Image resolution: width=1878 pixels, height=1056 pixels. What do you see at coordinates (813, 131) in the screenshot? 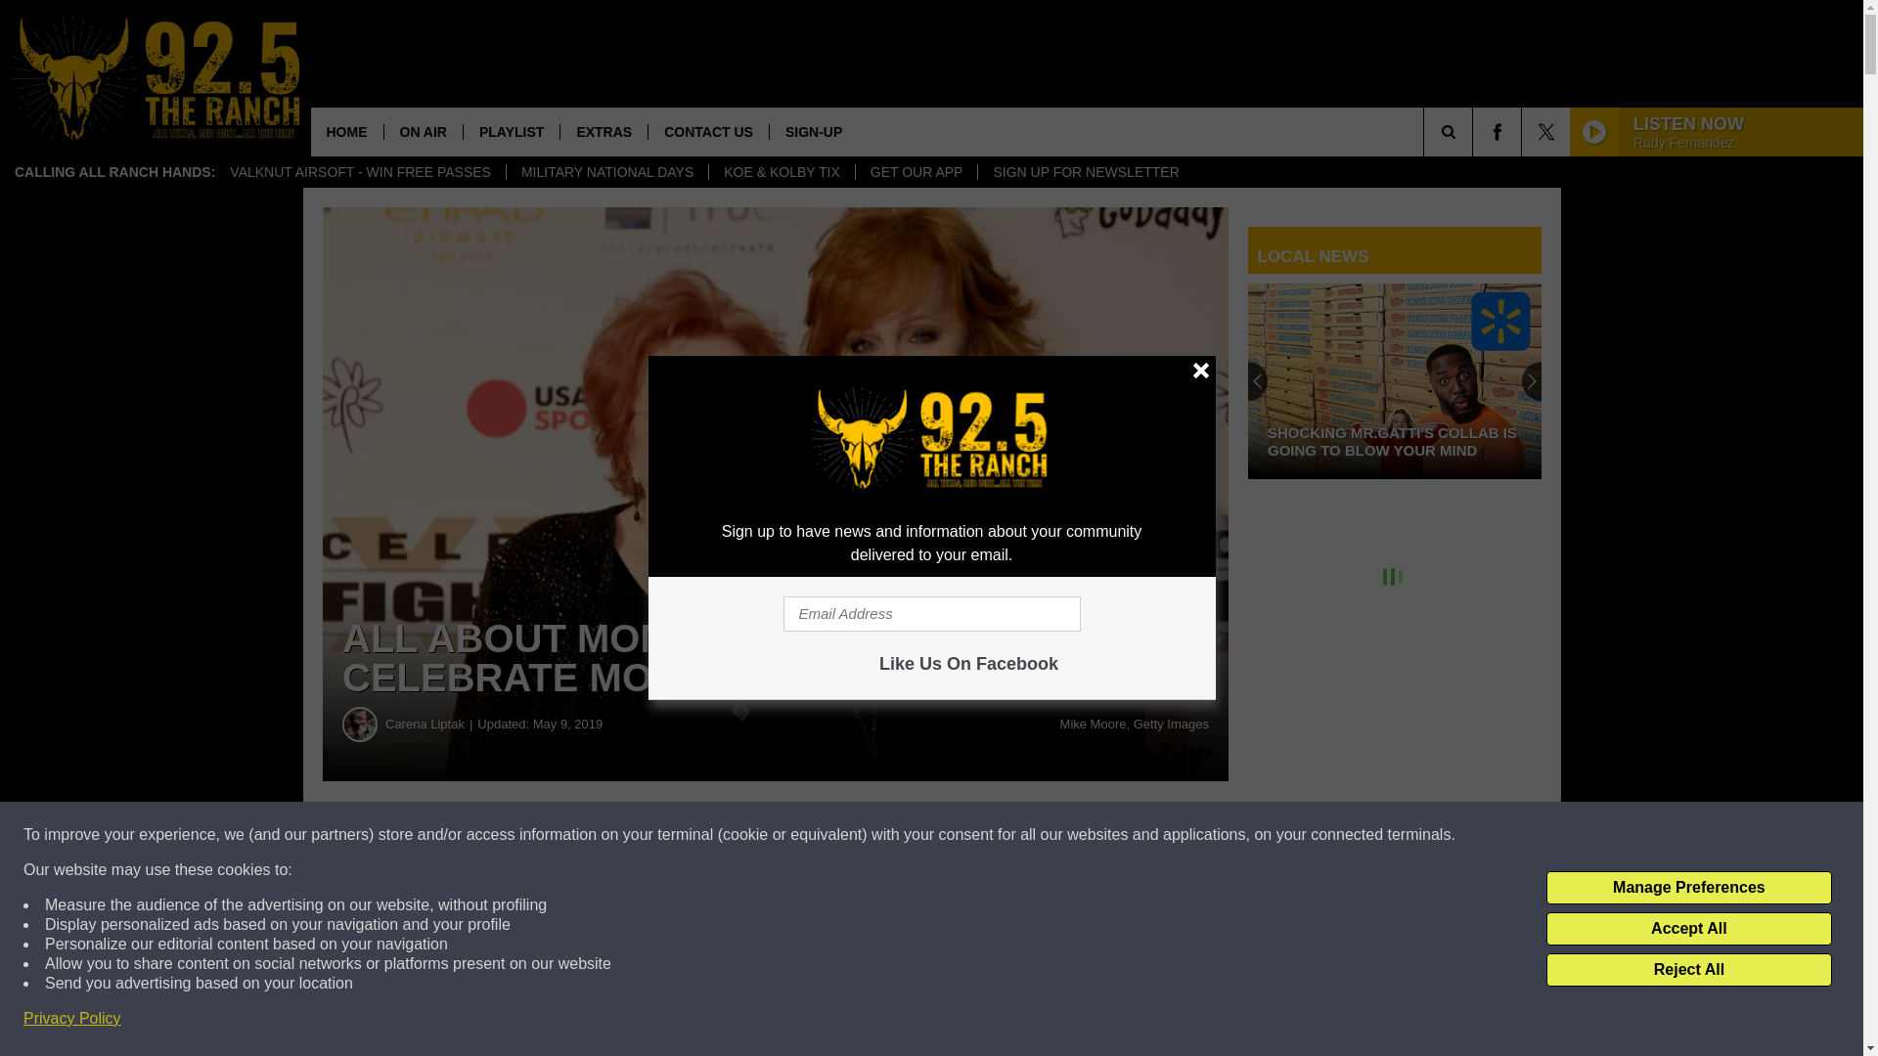
I see `SIGN-UP` at bounding box center [813, 131].